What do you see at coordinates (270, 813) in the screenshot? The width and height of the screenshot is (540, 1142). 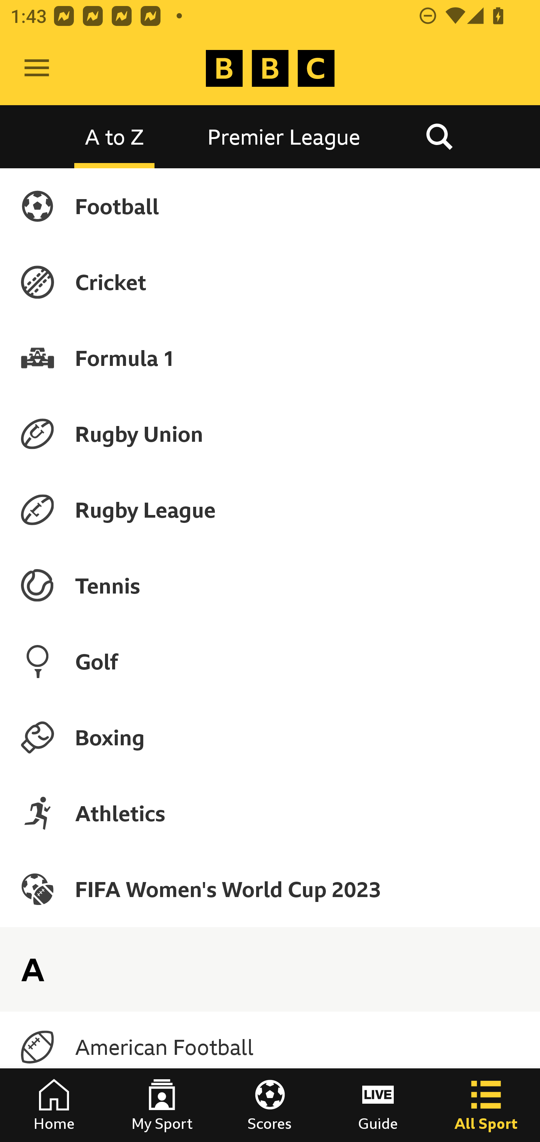 I see `Athletics` at bounding box center [270, 813].